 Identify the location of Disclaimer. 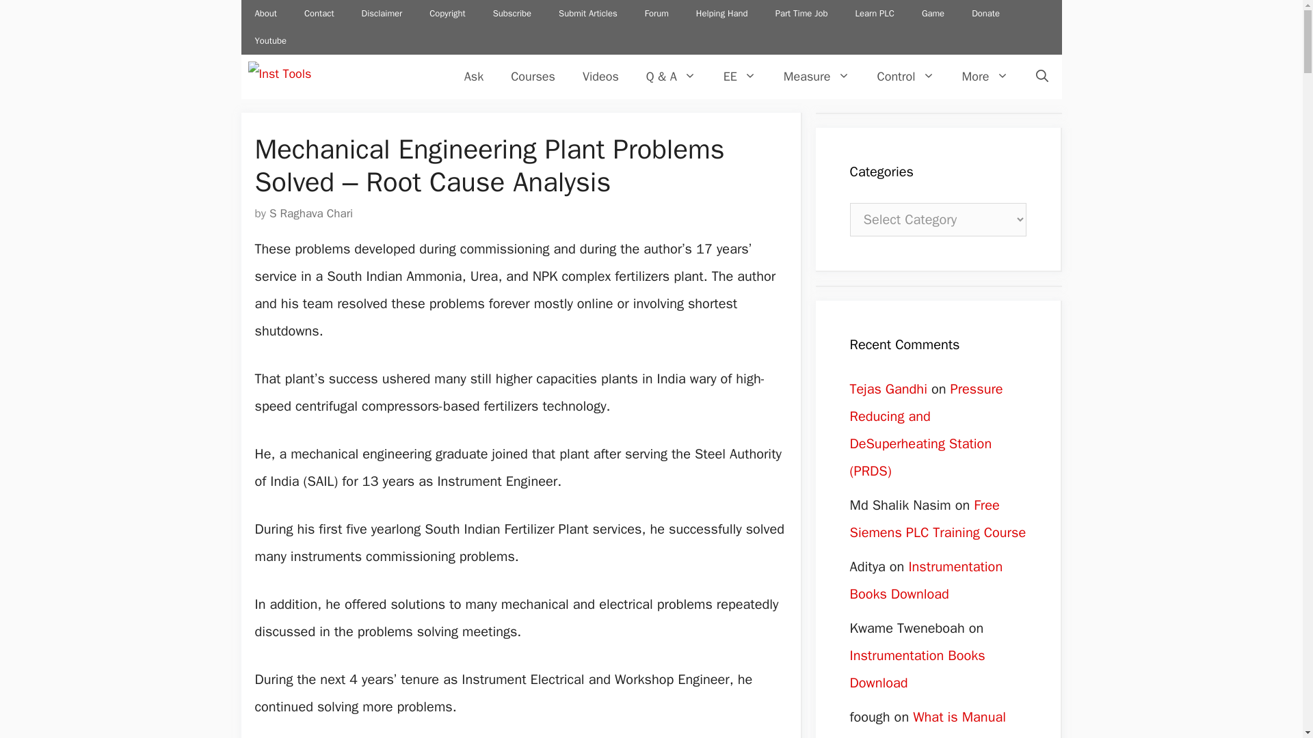
(382, 14).